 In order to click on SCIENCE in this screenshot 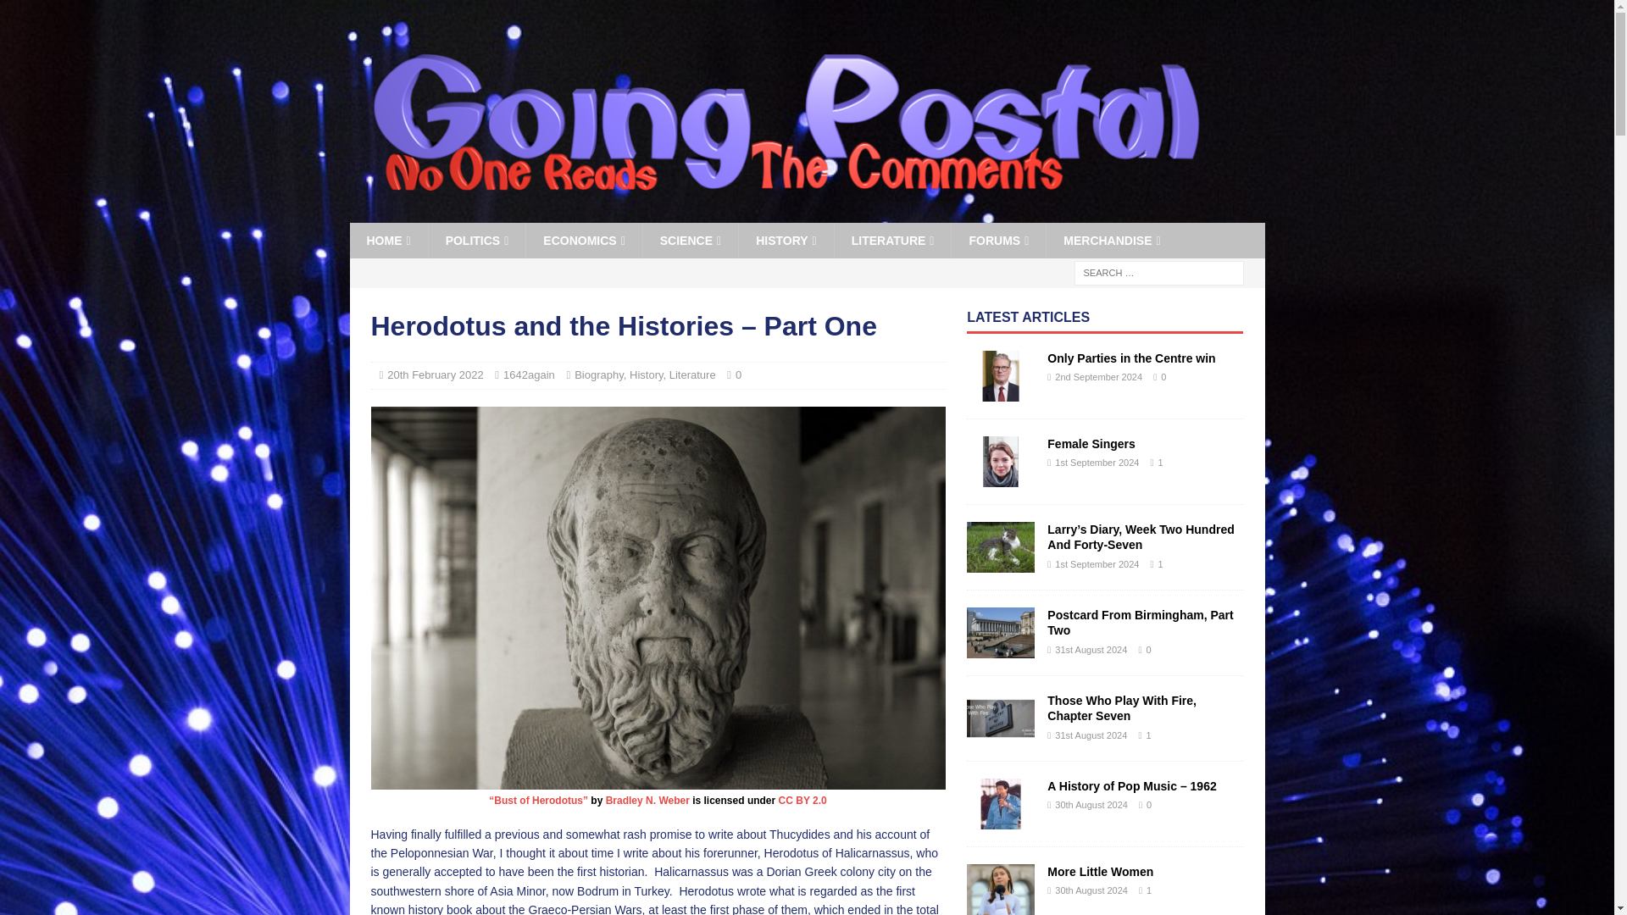, I will do `click(690, 241)`.